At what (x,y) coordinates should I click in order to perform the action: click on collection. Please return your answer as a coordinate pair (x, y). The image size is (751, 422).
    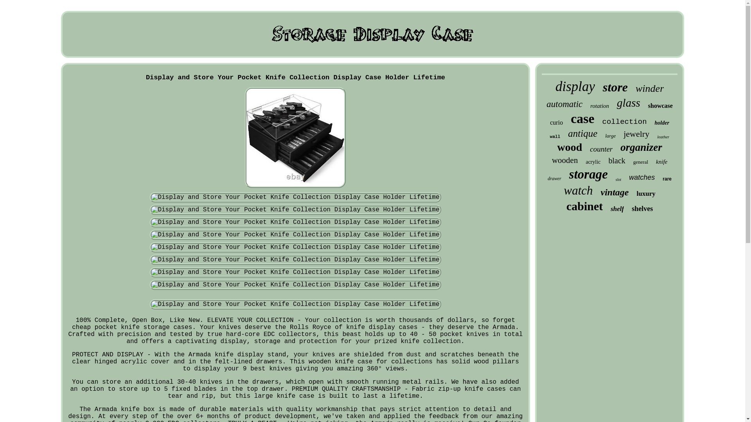
    Looking at the image, I should click on (624, 122).